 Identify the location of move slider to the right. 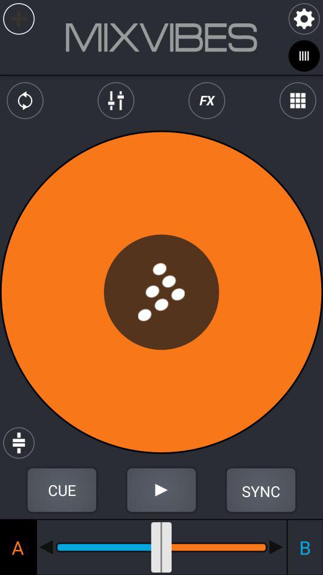
(276, 547).